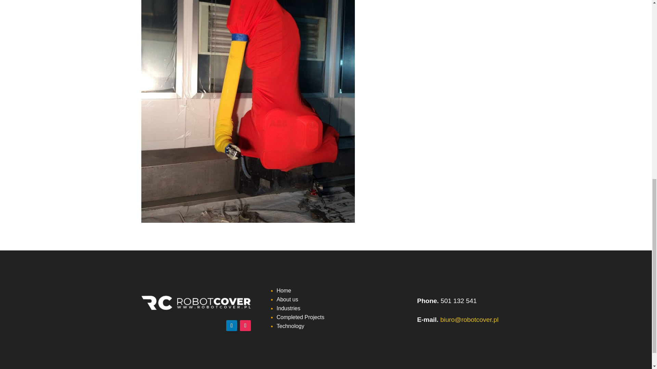 Image resolution: width=657 pixels, height=369 pixels. What do you see at coordinates (284, 290) in the screenshot?
I see `Home` at bounding box center [284, 290].